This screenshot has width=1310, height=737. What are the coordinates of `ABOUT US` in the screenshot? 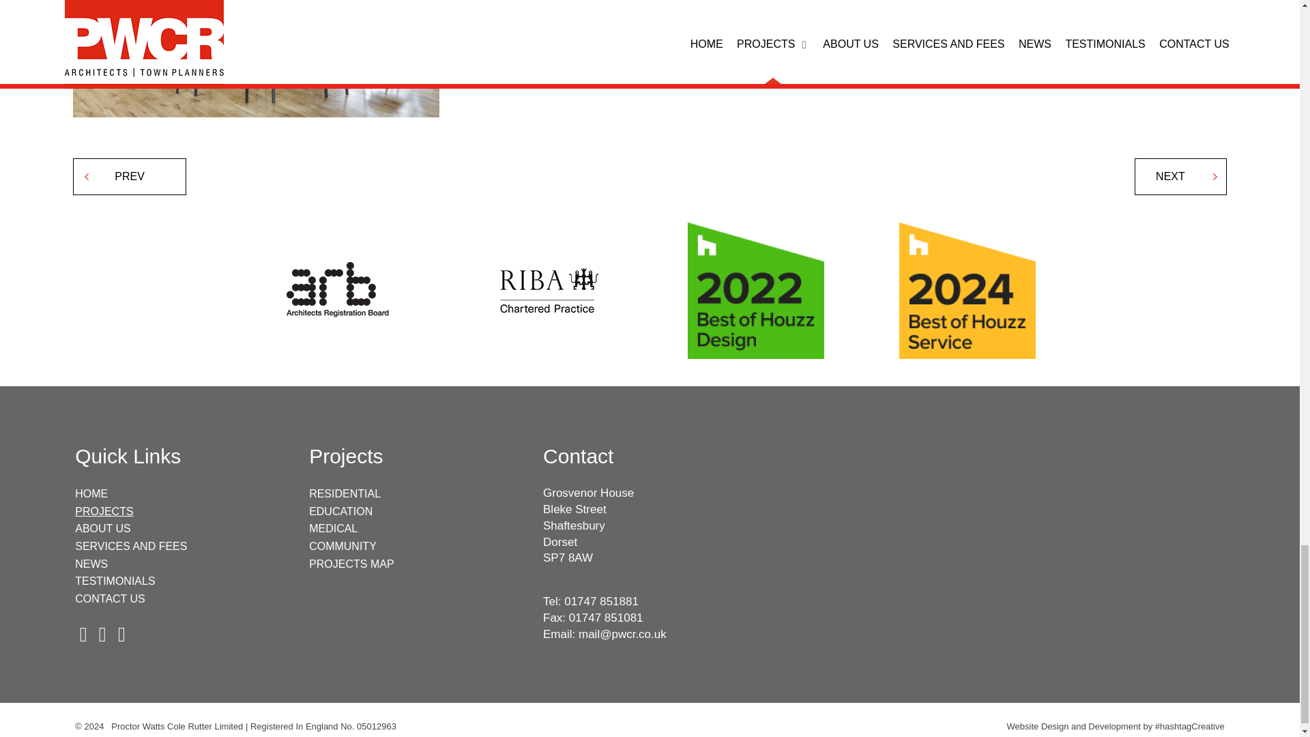 It's located at (102, 528).